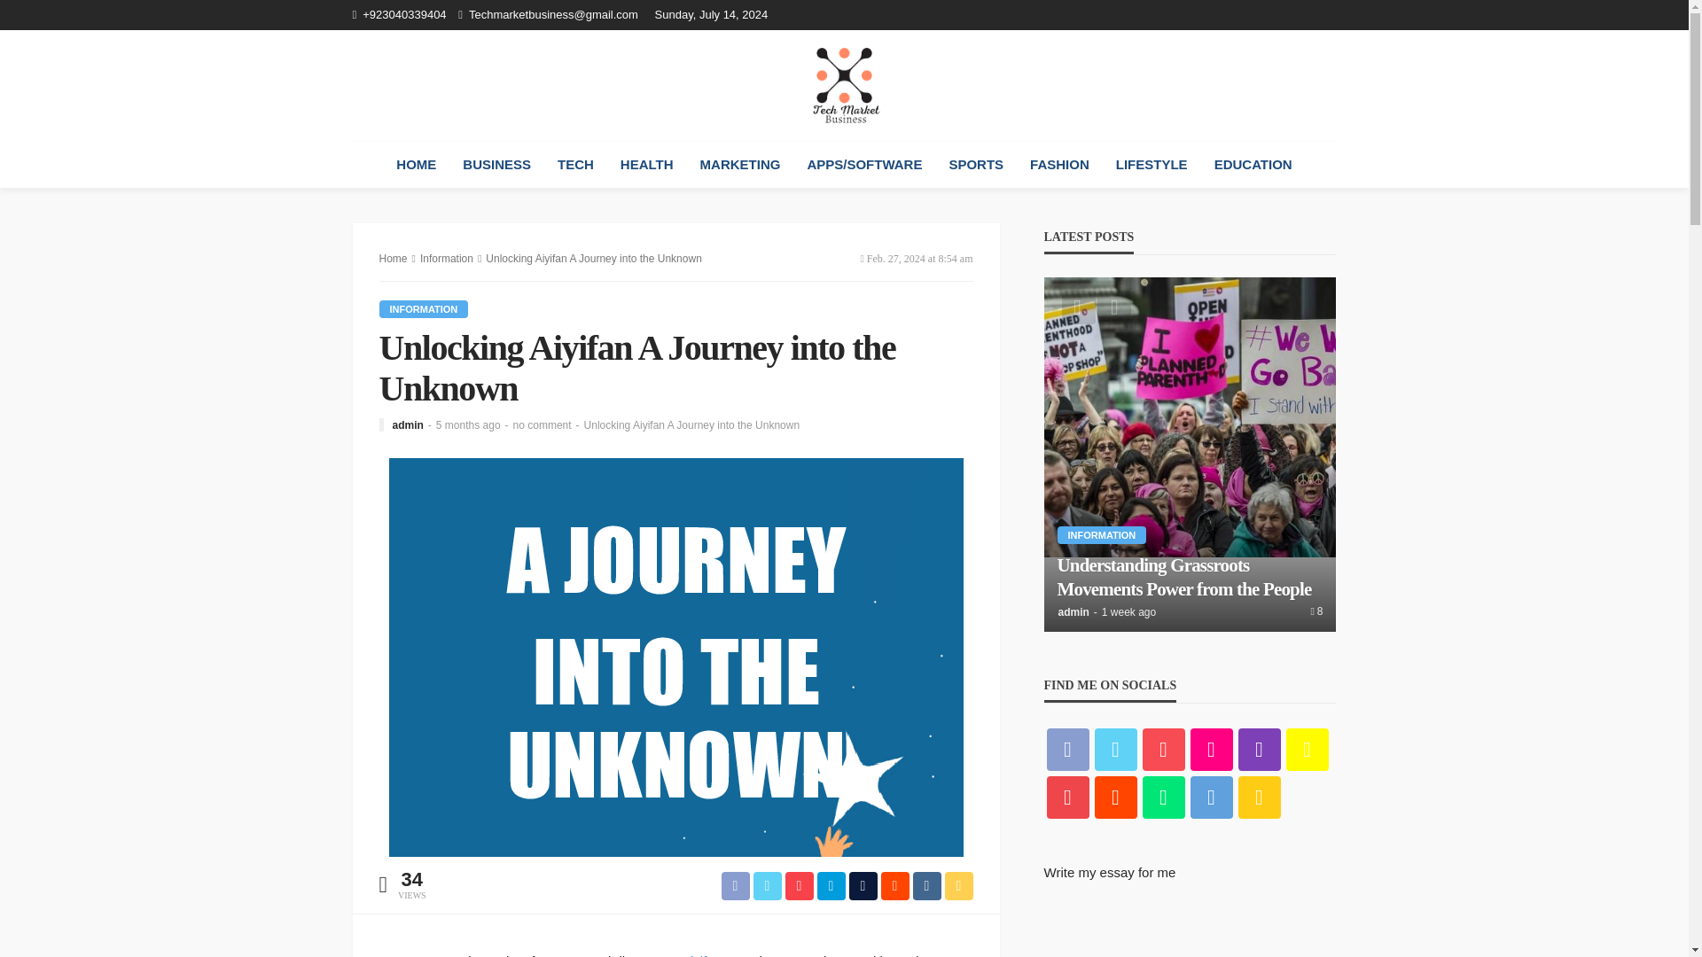 The width and height of the screenshot is (1702, 957). I want to click on EDUCATION, so click(1253, 164).